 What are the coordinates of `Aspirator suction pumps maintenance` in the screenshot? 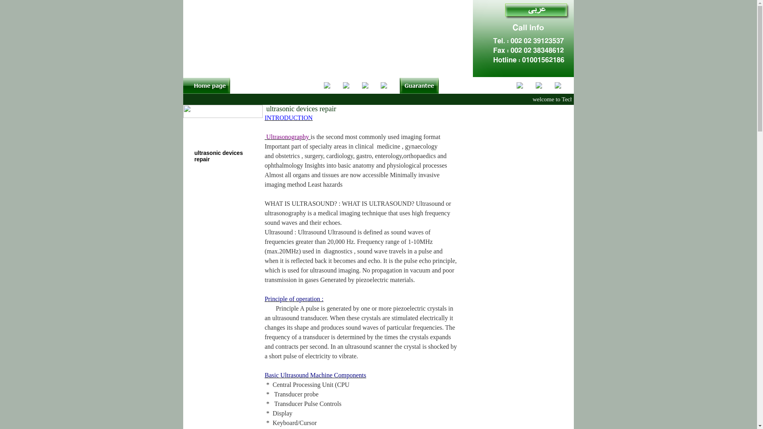 It's located at (221, 280).